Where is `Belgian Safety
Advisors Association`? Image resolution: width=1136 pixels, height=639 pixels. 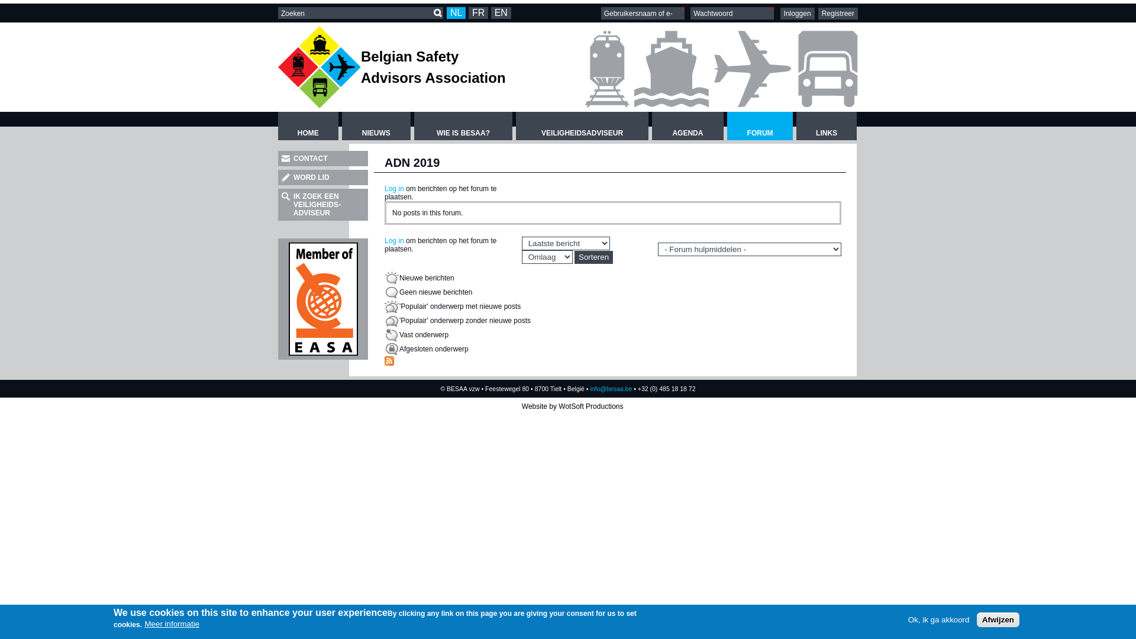 Belgian Safety
Advisors Association is located at coordinates (433, 67).